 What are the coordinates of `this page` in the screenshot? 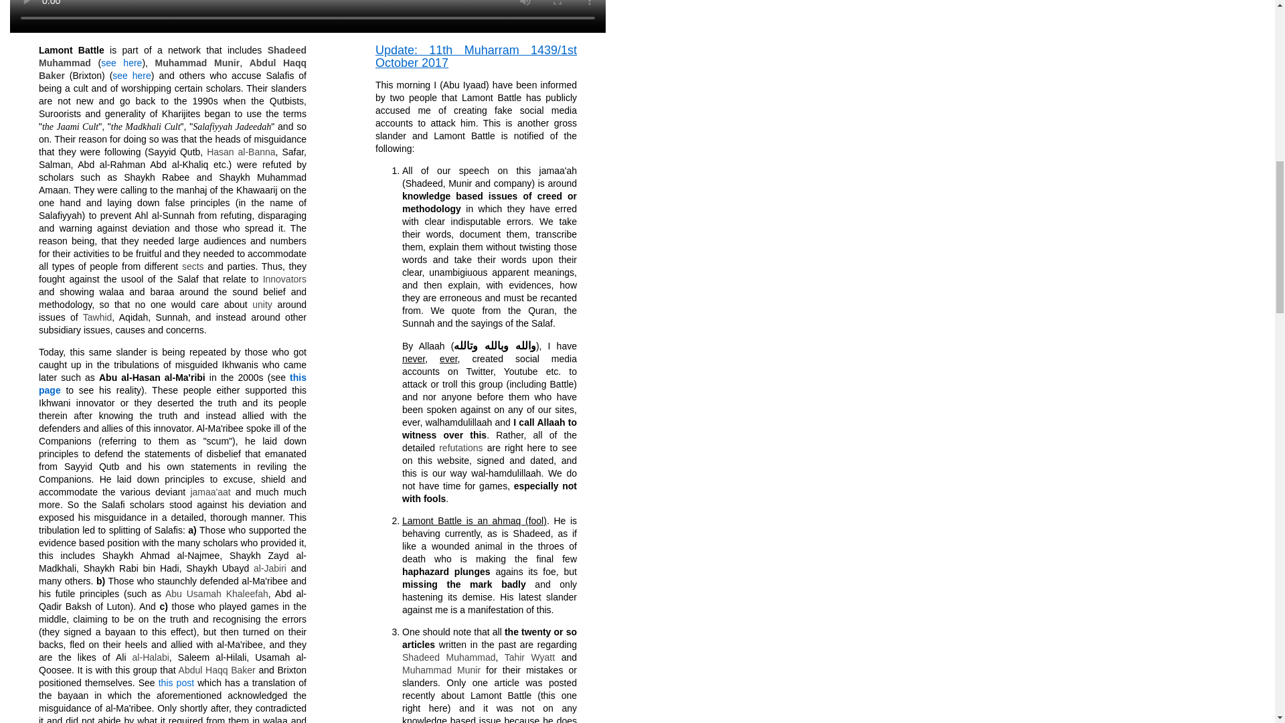 It's located at (173, 384).